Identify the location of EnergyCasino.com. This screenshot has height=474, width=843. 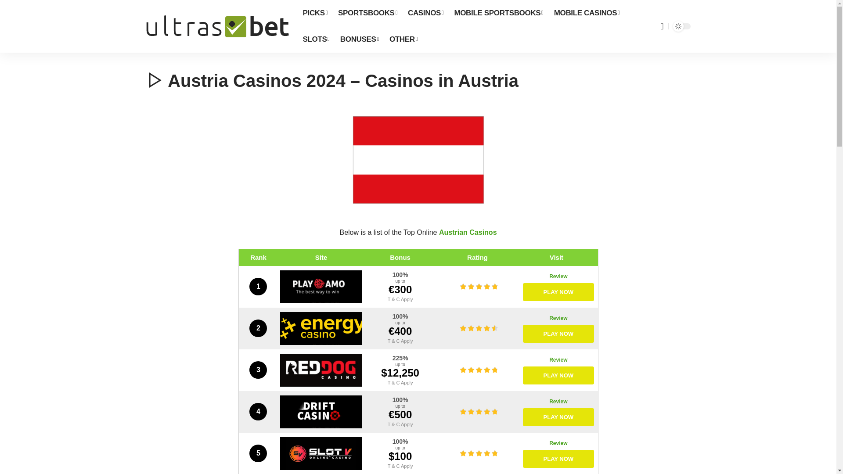
(558, 318).